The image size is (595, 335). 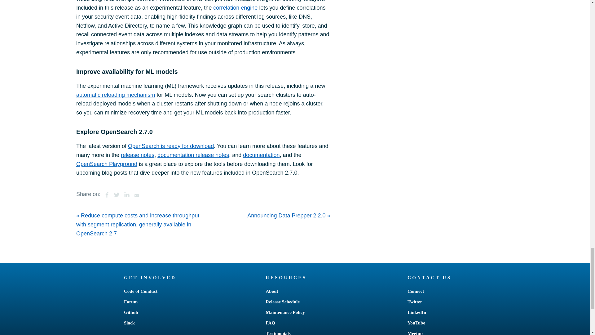 What do you see at coordinates (107, 194) in the screenshot?
I see `Share this on Facebook` at bounding box center [107, 194].